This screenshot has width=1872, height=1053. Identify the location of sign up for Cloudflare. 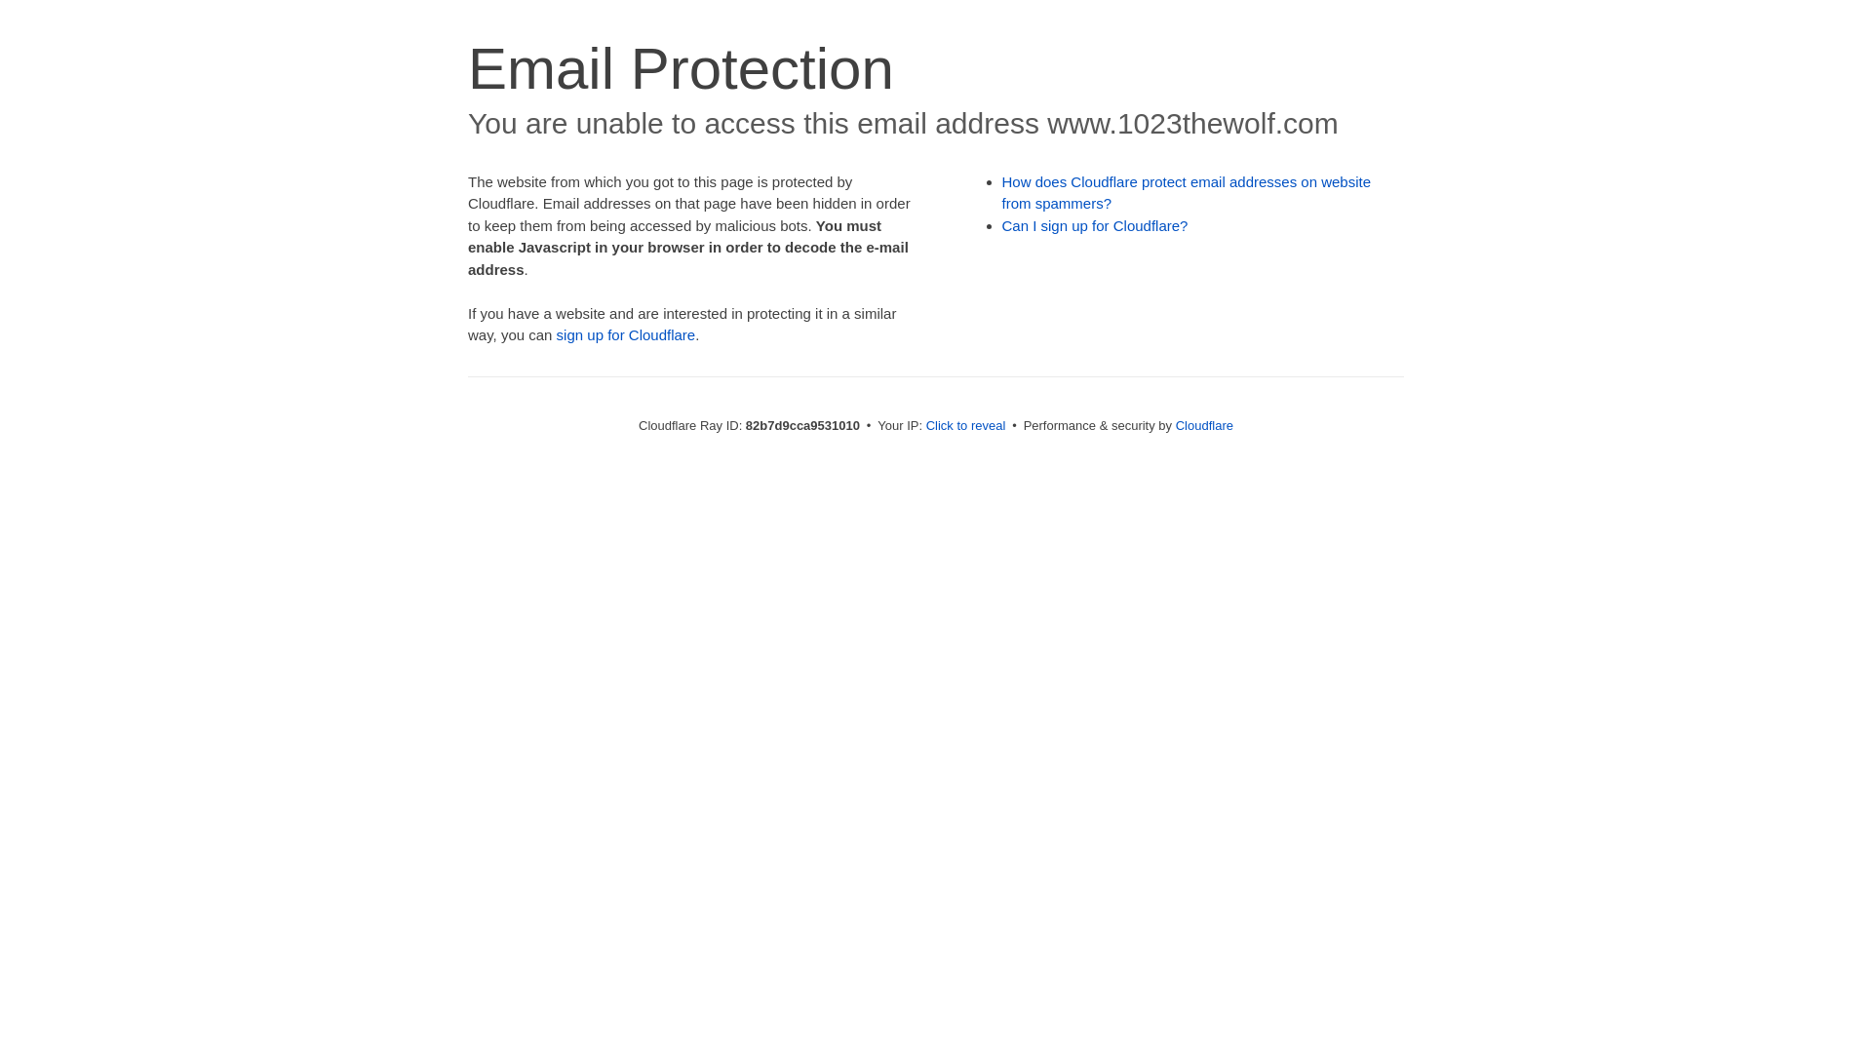
(626, 335).